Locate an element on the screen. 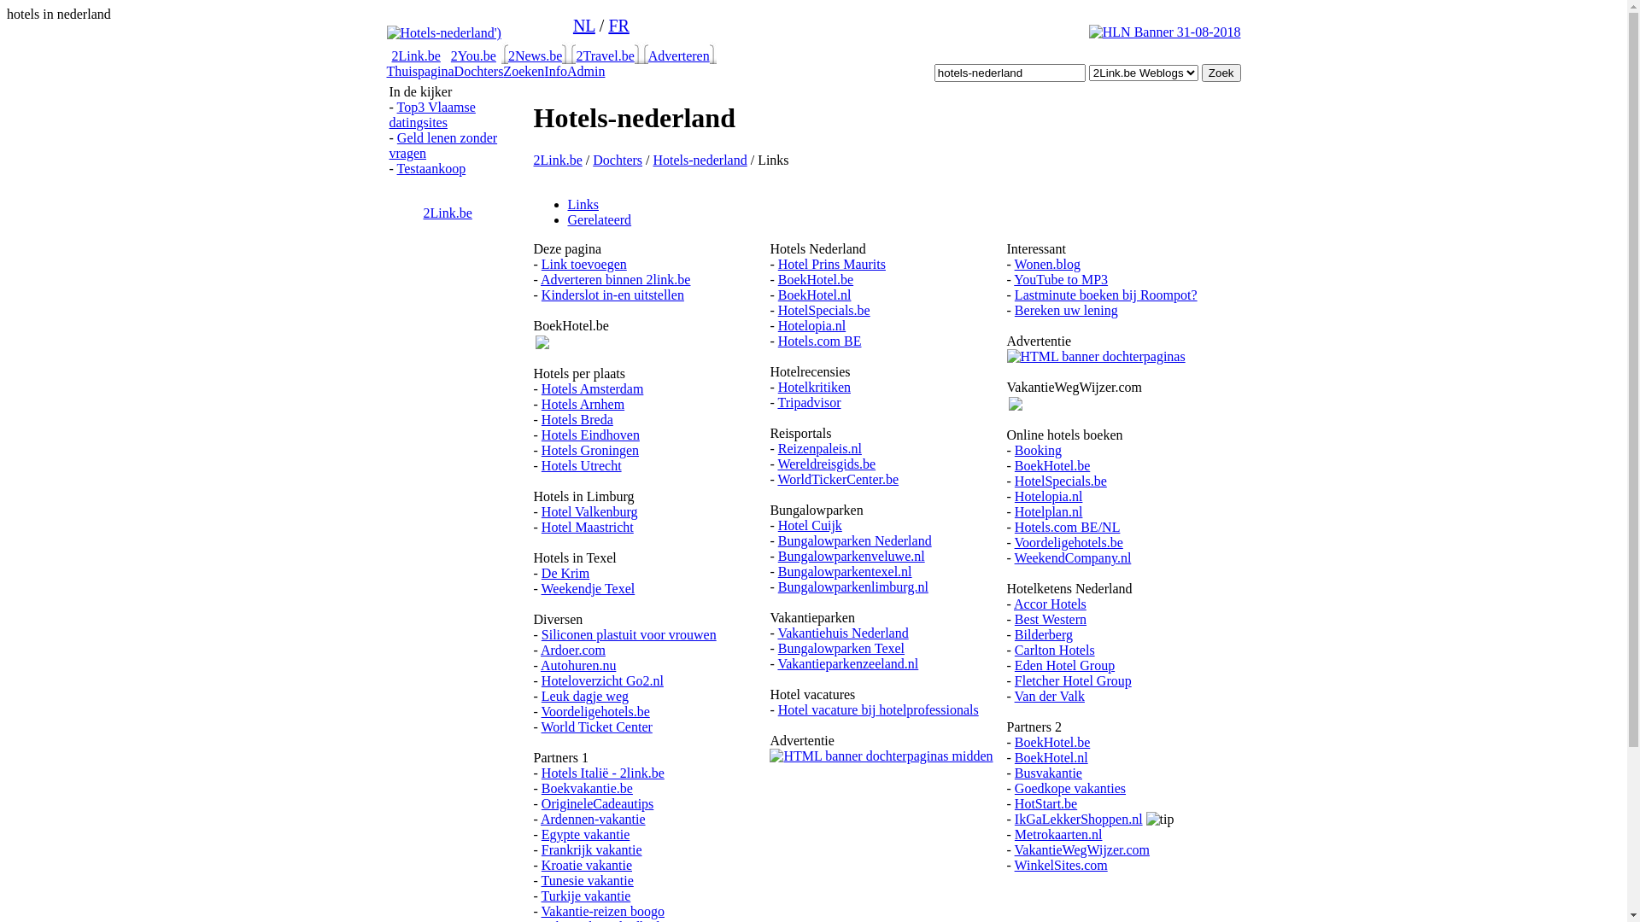  HotelSpecials.be is located at coordinates (1061, 481).